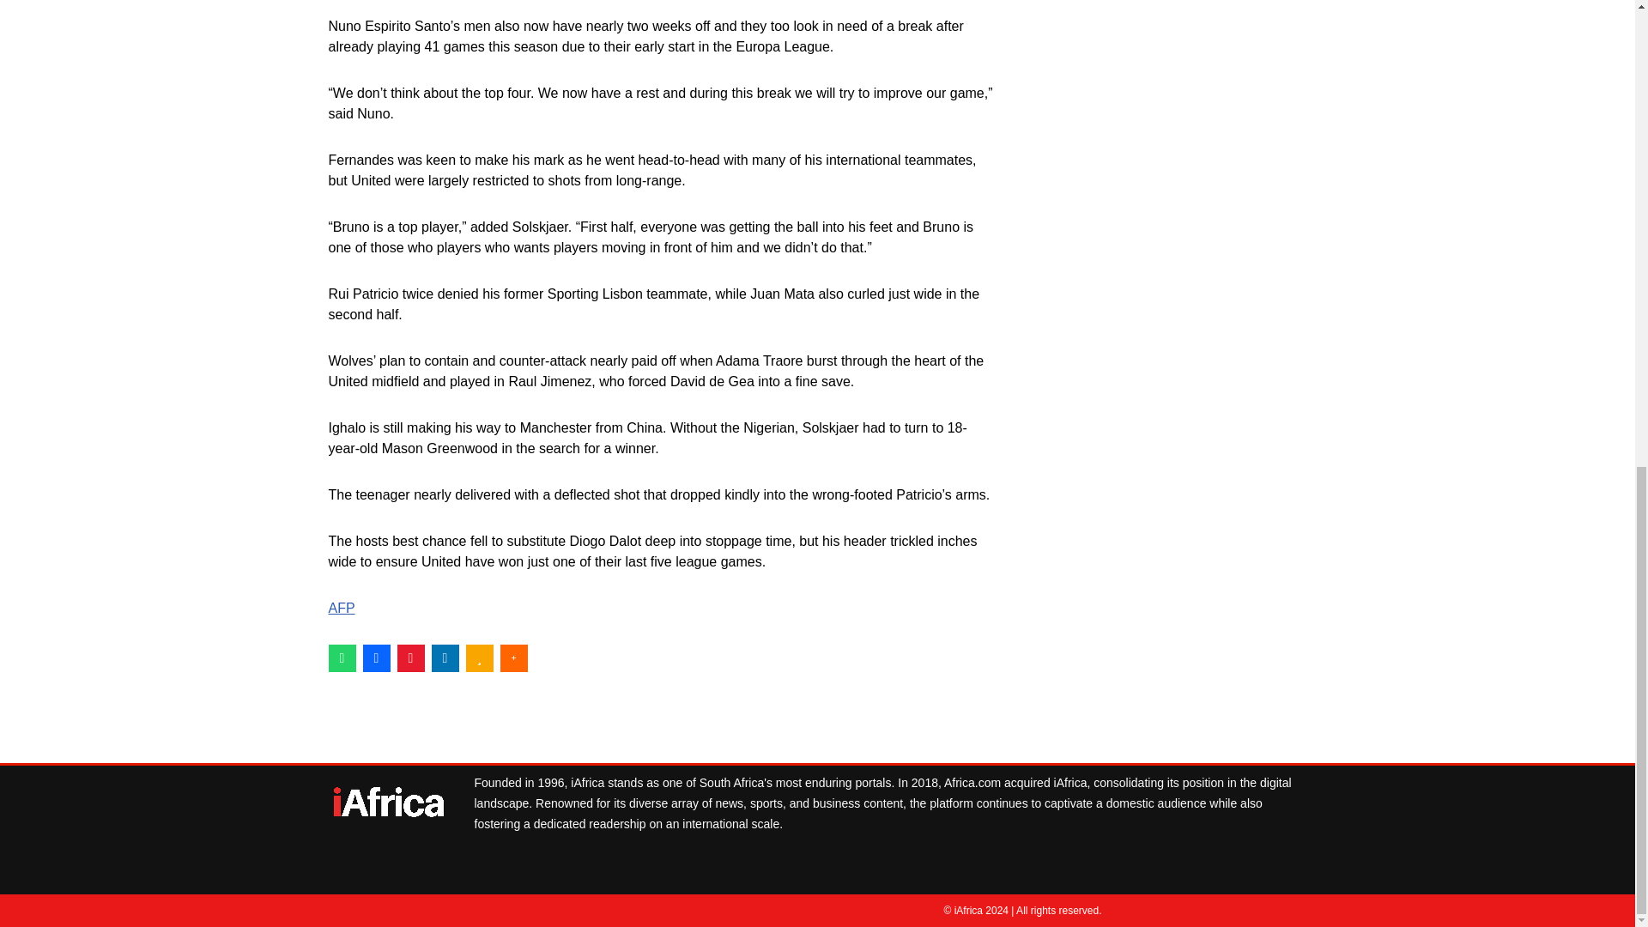  I want to click on Share this on Facebook, so click(376, 657).